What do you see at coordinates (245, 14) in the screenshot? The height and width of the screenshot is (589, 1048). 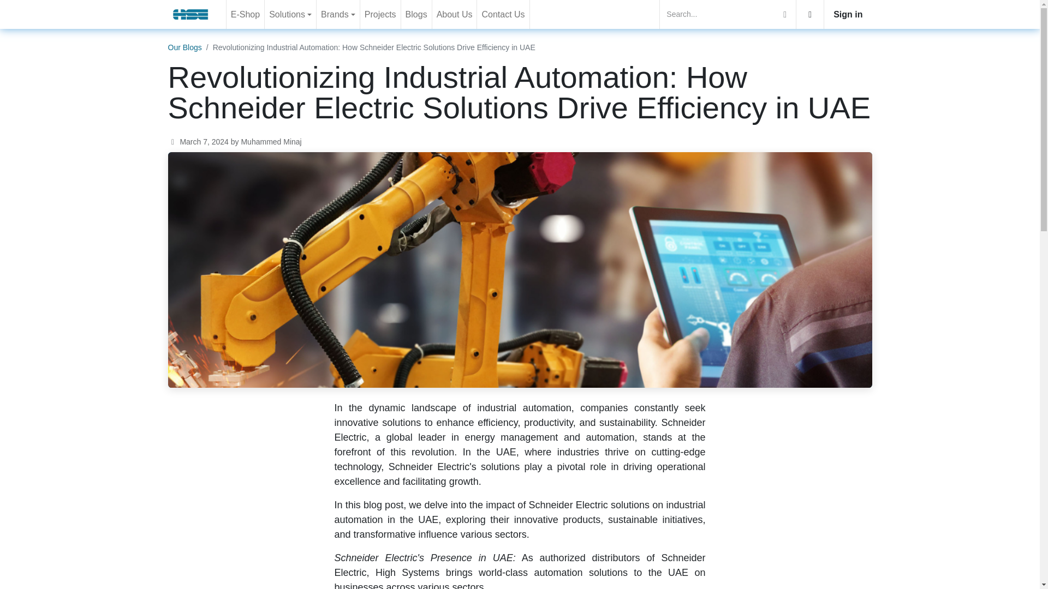 I see `E-Shop` at bounding box center [245, 14].